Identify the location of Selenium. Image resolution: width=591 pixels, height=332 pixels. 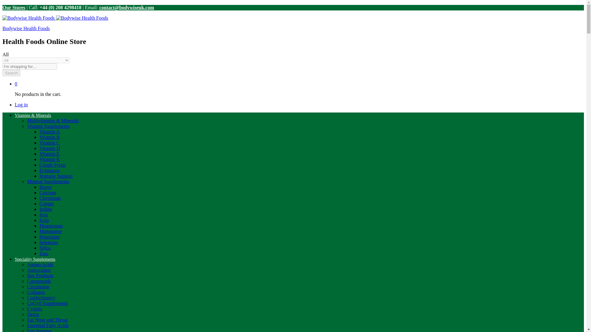
(49, 242).